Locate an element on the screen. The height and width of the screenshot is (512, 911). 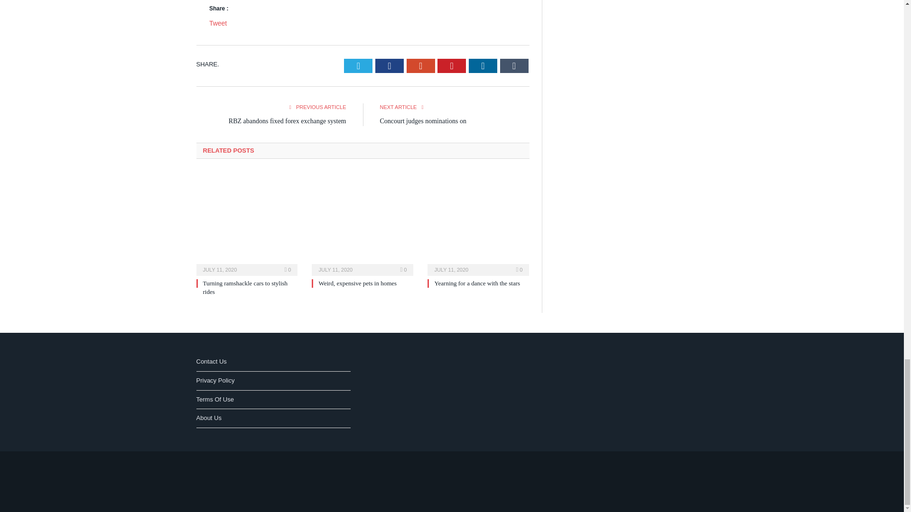
Share on LinkedIn is located at coordinates (483, 66).